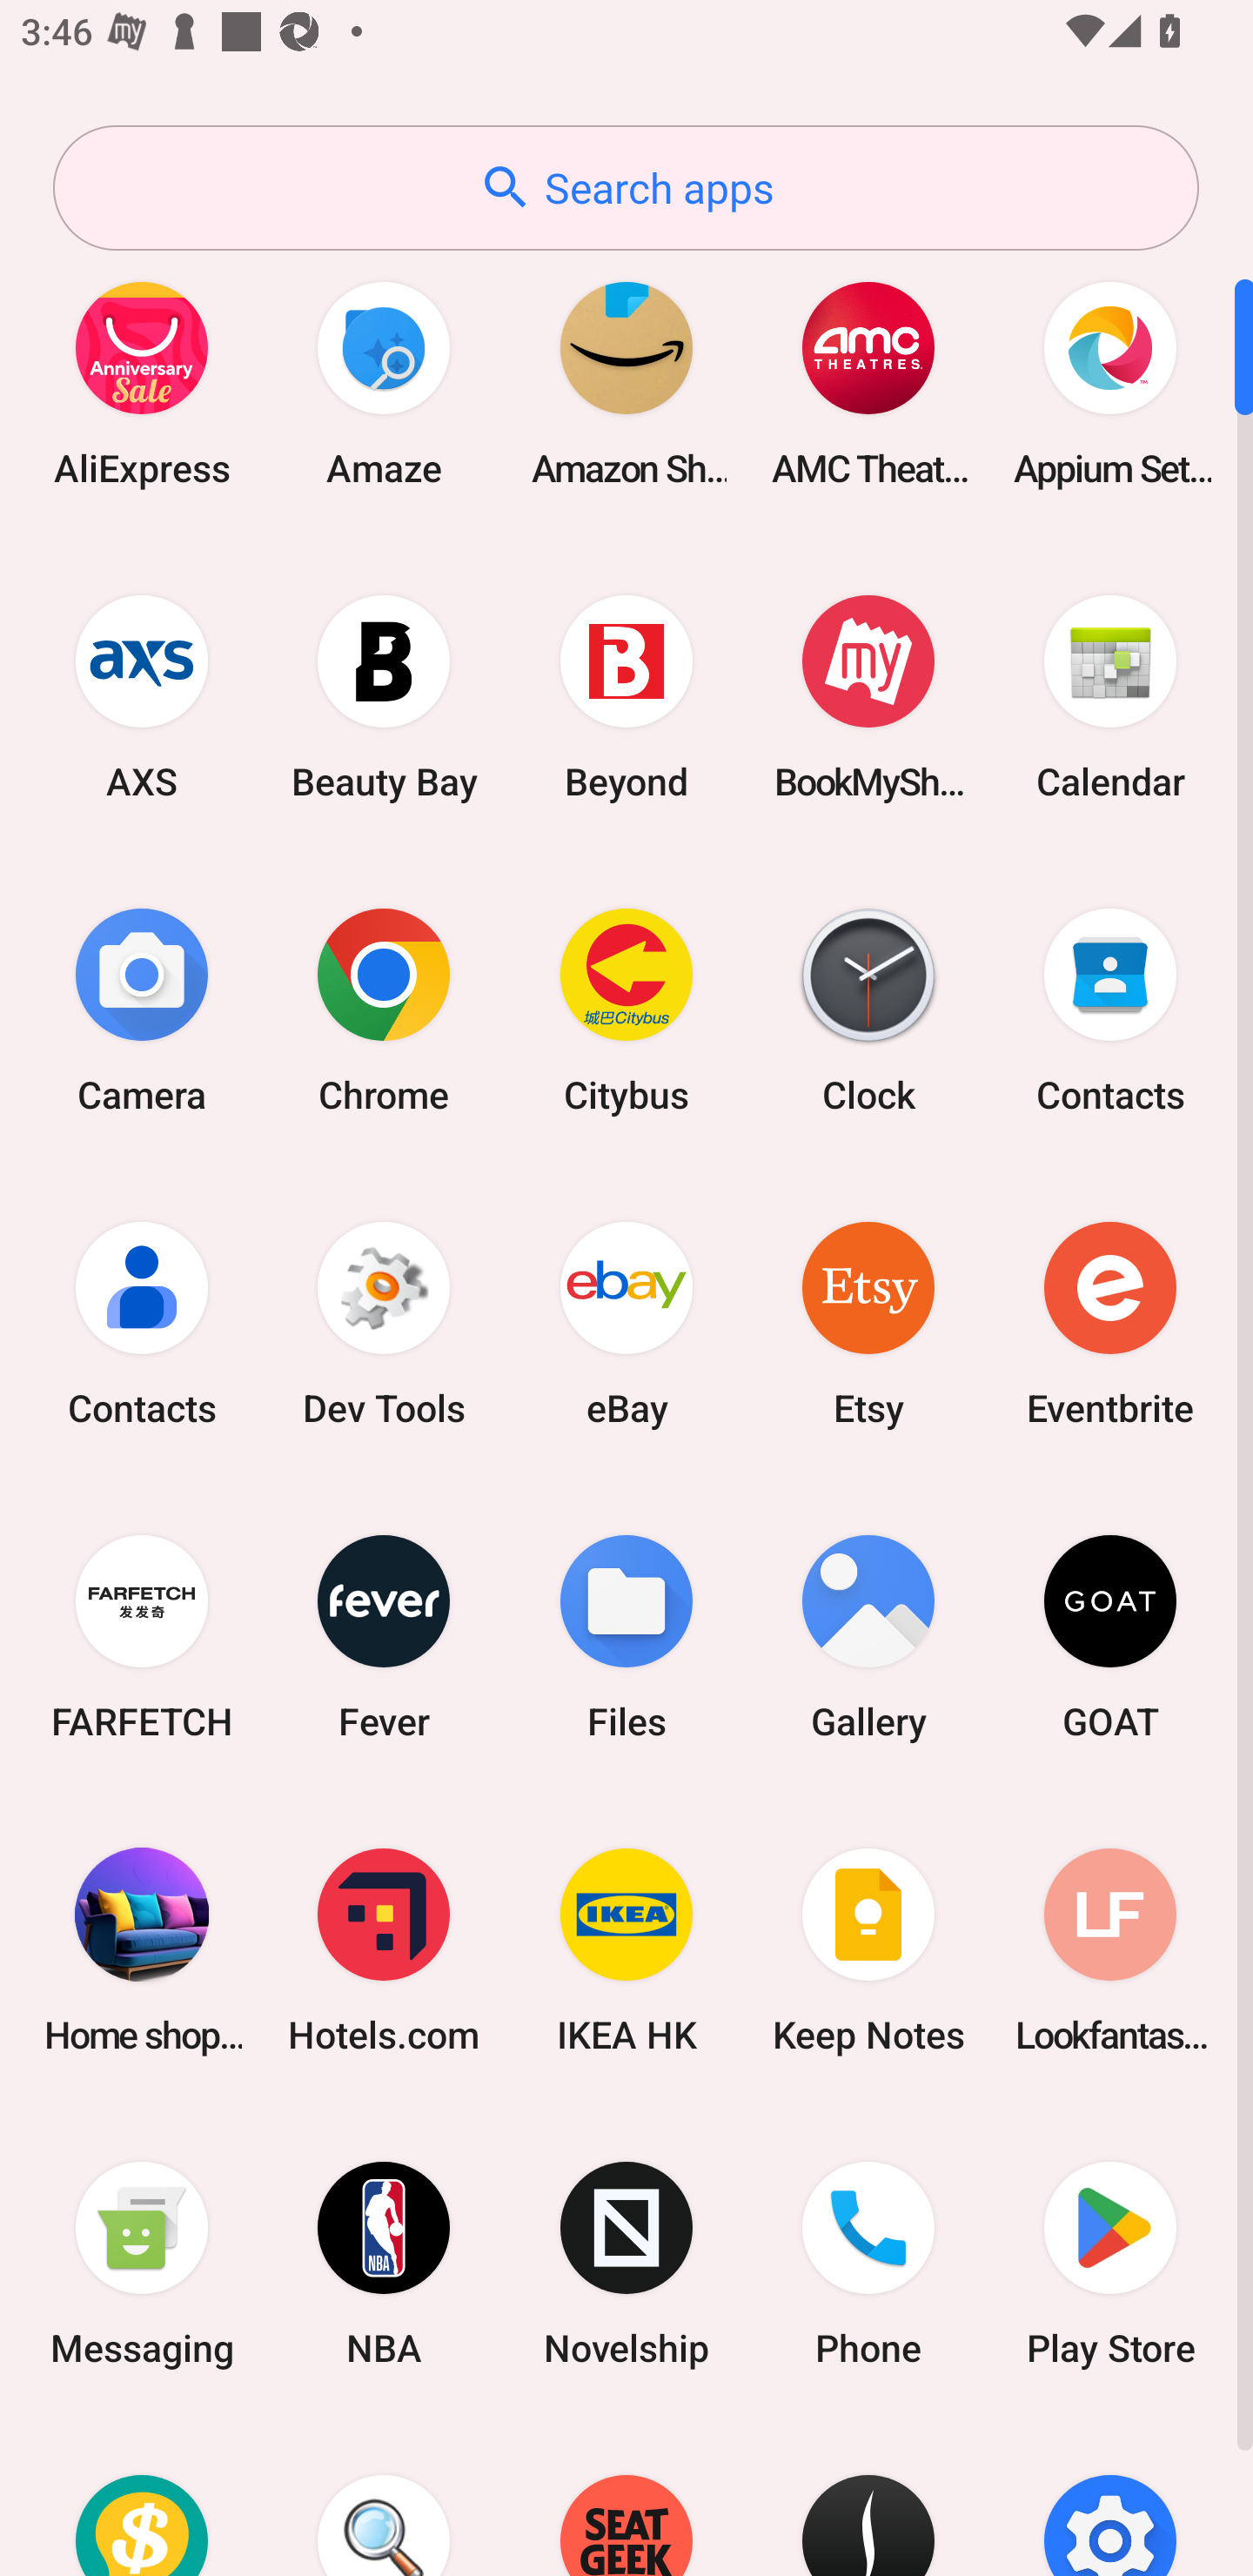 This screenshot has height=2576, width=1253. What do you see at coordinates (142, 383) in the screenshot?
I see `AliExpress` at bounding box center [142, 383].